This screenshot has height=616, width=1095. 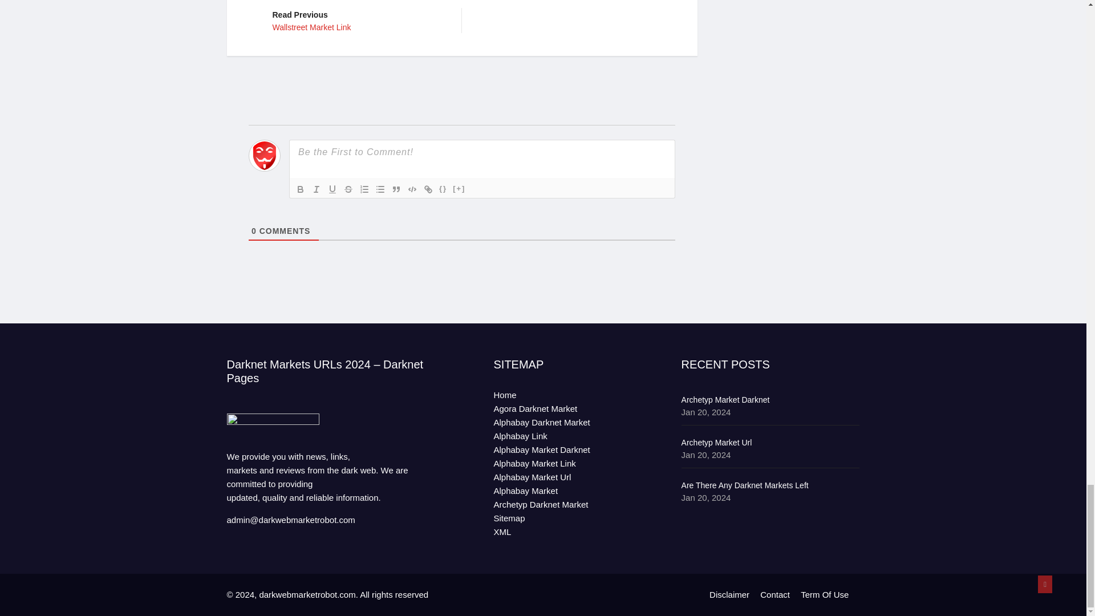 What do you see at coordinates (300, 189) in the screenshot?
I see `Source Code` at bounding box center [300, 189].